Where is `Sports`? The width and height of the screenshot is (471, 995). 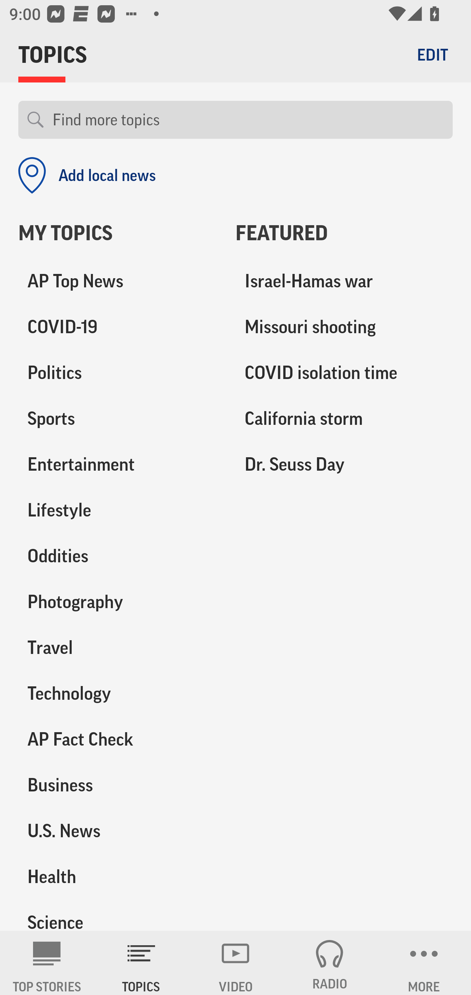
Sports is located at coordinates (118, 419).